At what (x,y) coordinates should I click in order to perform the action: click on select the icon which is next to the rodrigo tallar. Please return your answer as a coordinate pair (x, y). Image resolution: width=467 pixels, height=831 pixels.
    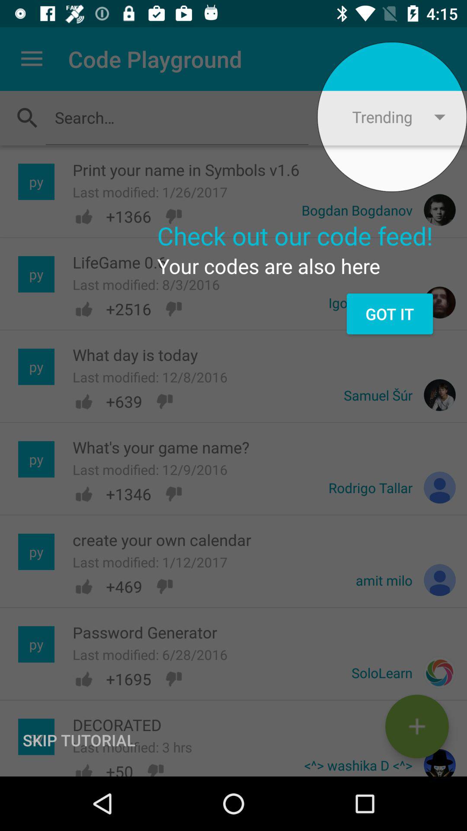
    Looking at the image, I should click on (439, 487).